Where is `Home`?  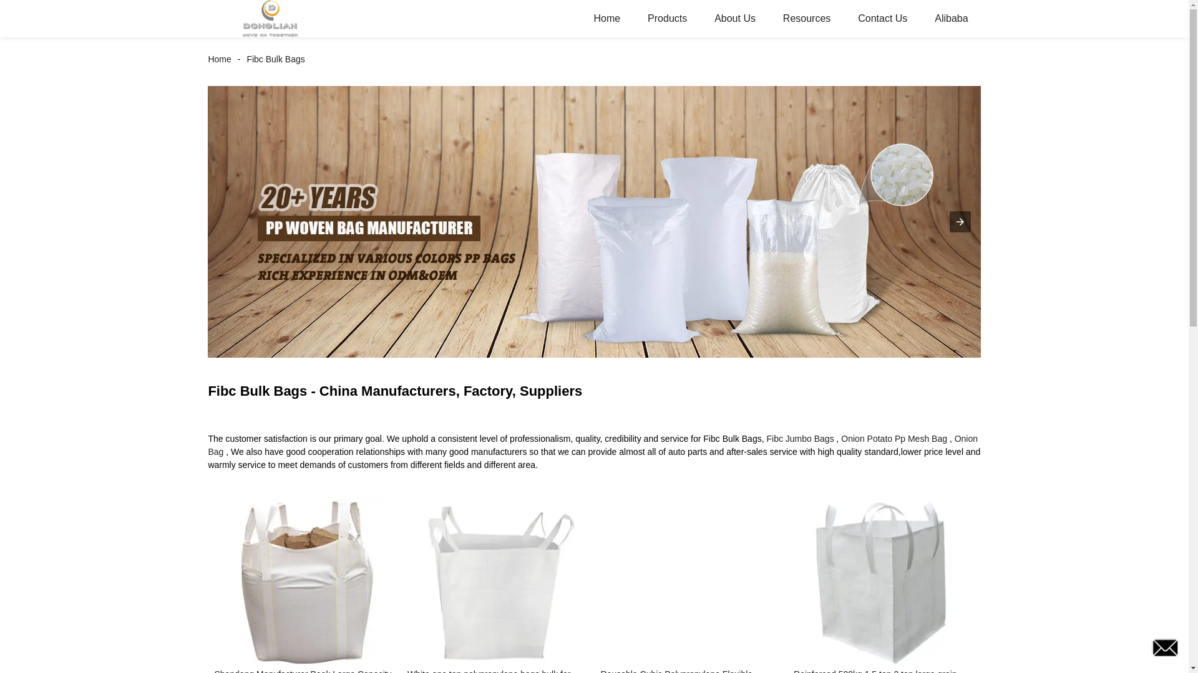 Home is located at coordinates (222, 59).